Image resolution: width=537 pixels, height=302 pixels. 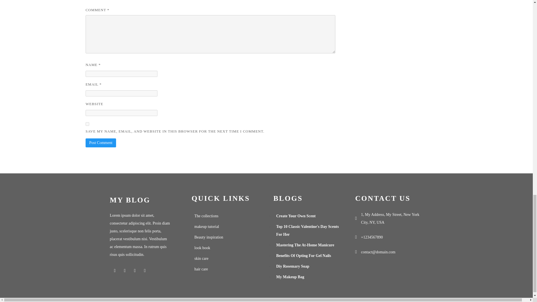 What do you see at coordinates (307, 216) in the screenshot?
I see `Create Your Own Scent` at bounding box center [307, 216].